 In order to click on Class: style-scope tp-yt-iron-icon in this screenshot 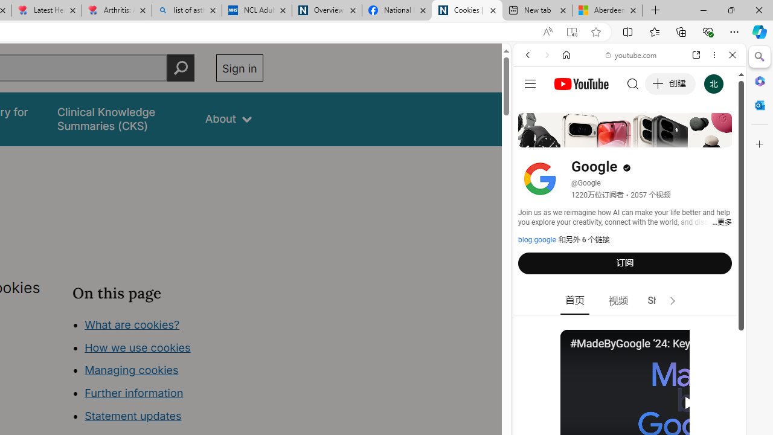, I will do `click(673, 301)`.